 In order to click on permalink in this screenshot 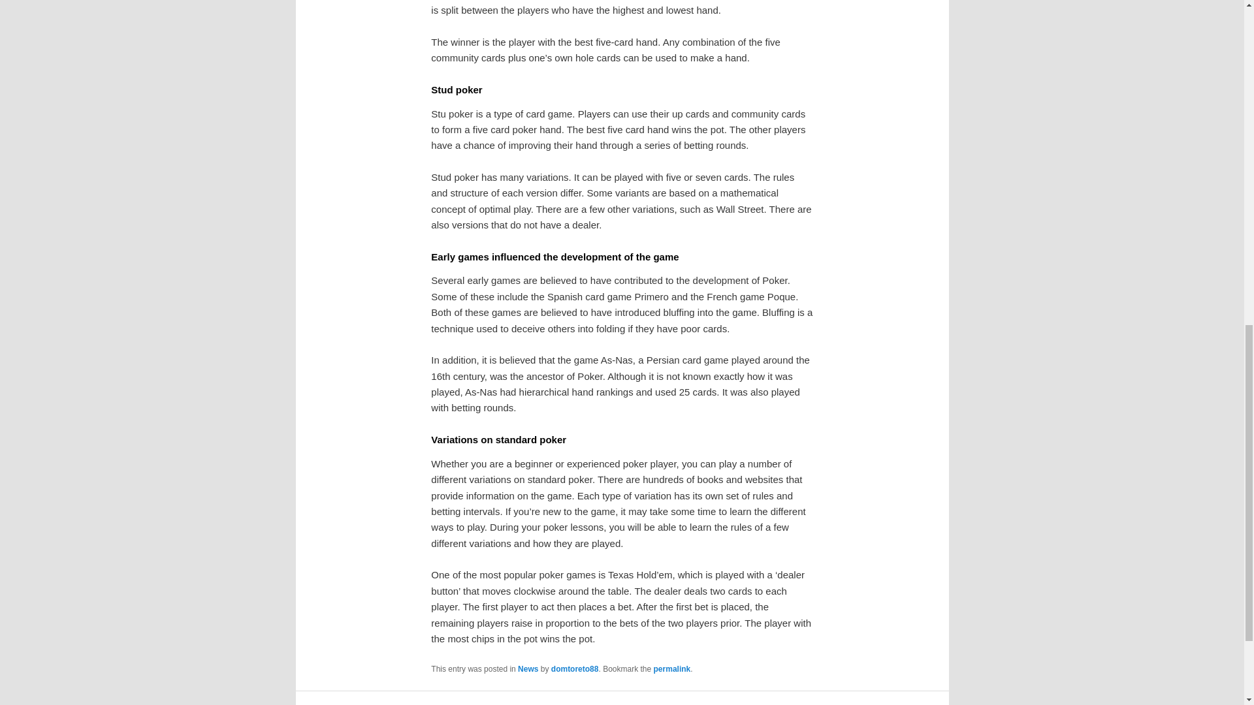, I will do `click(671, 669)`.